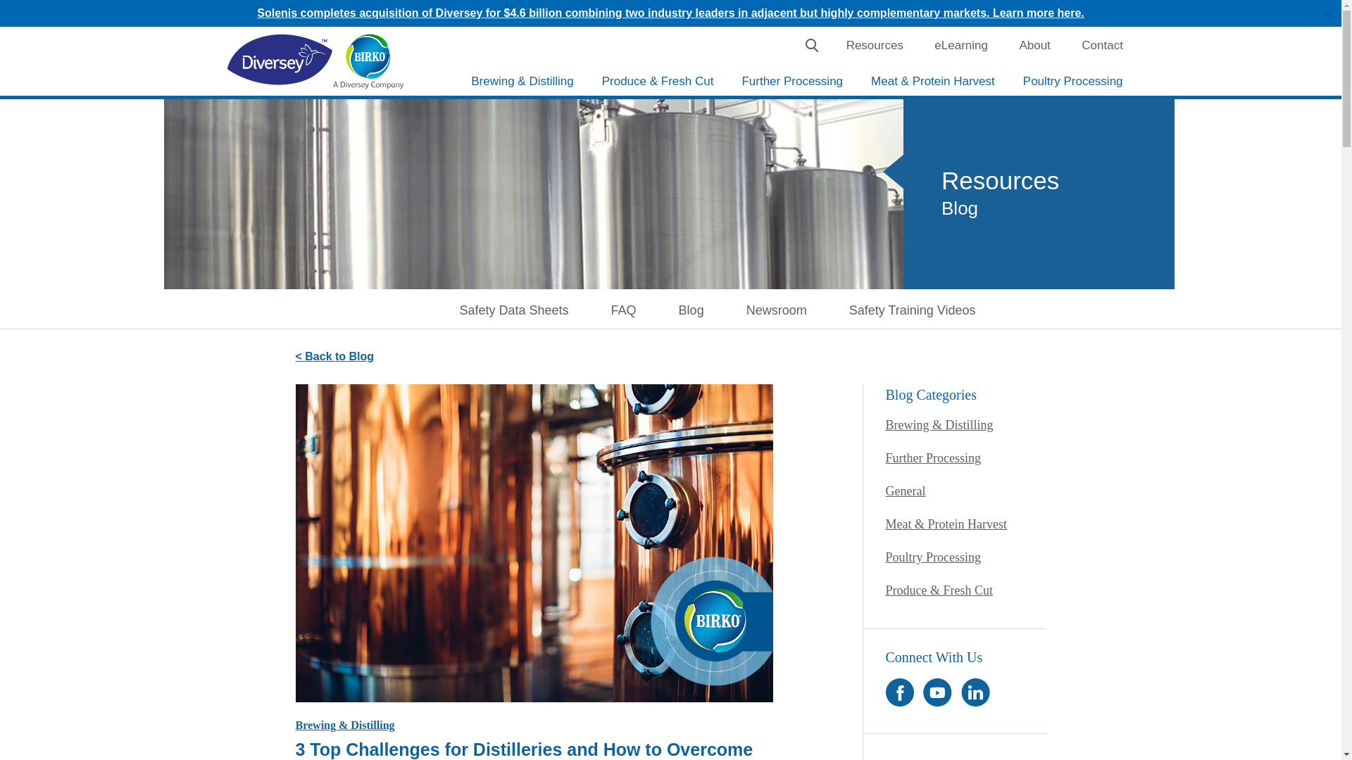 This screenshot has width=1352, height=760. I want to click on eLearning, so click(960, 45).